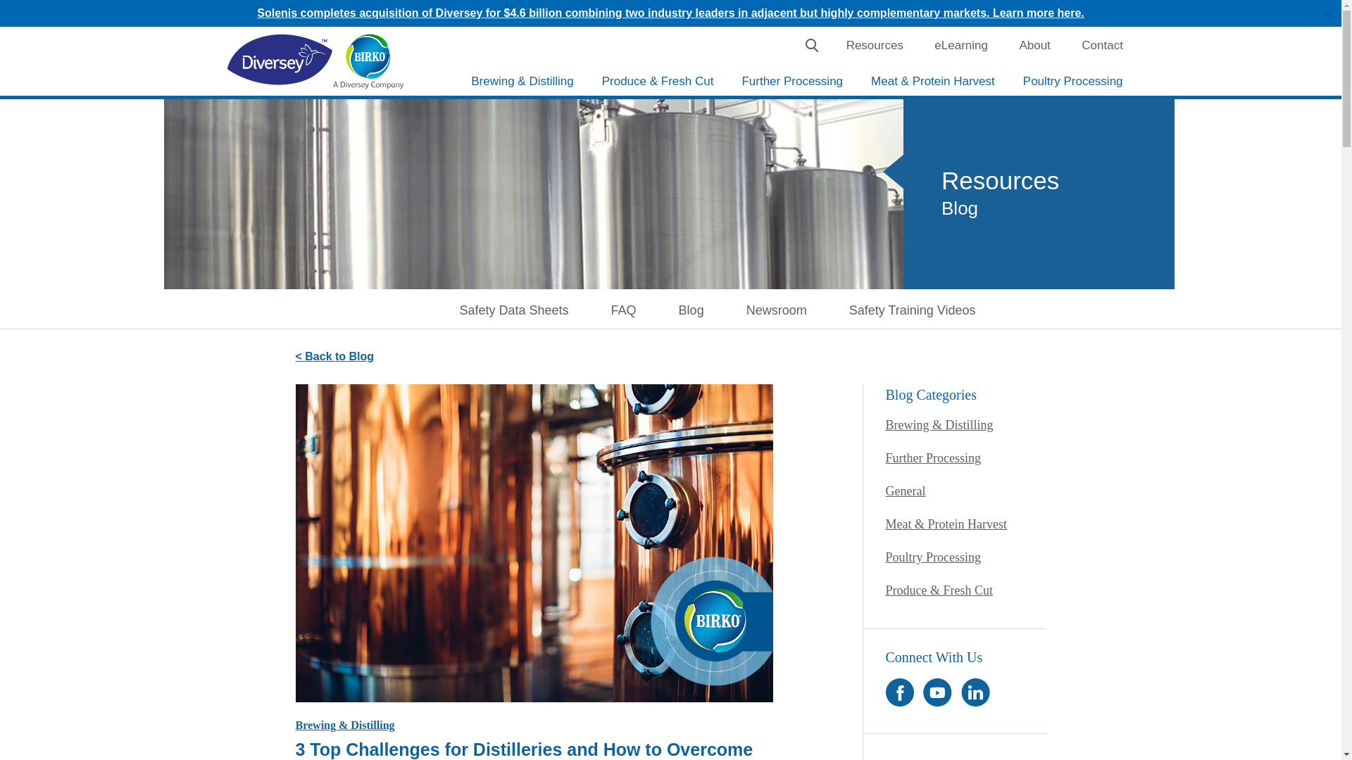 This screenshot has width=1352, height=760. I want to click on eLearning, so click(960, 45).